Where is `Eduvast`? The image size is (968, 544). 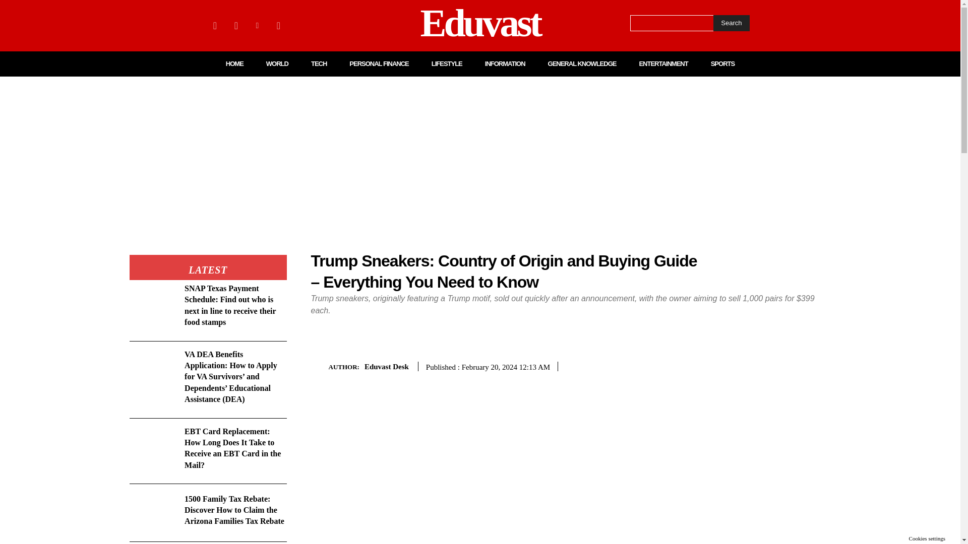
Eduvast is located at coordinates (480, 25).